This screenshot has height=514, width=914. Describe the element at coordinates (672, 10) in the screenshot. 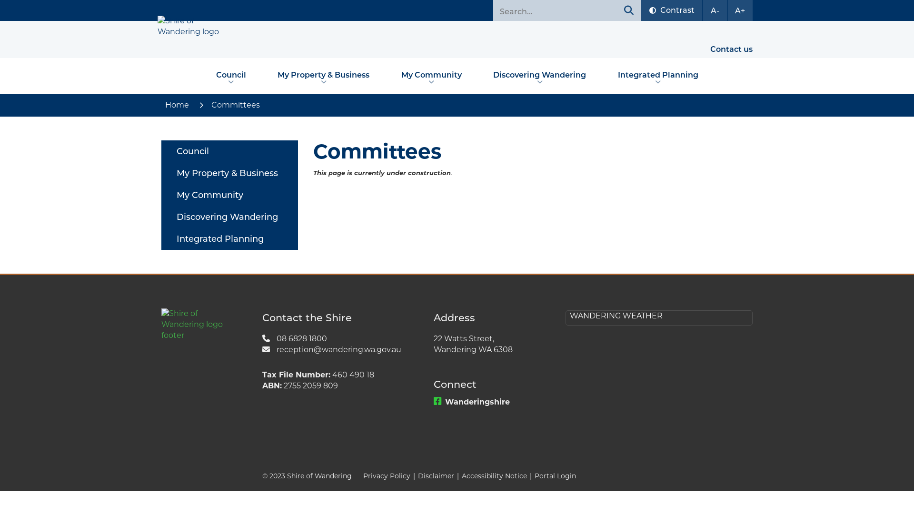

I see `Contrast` at that location.